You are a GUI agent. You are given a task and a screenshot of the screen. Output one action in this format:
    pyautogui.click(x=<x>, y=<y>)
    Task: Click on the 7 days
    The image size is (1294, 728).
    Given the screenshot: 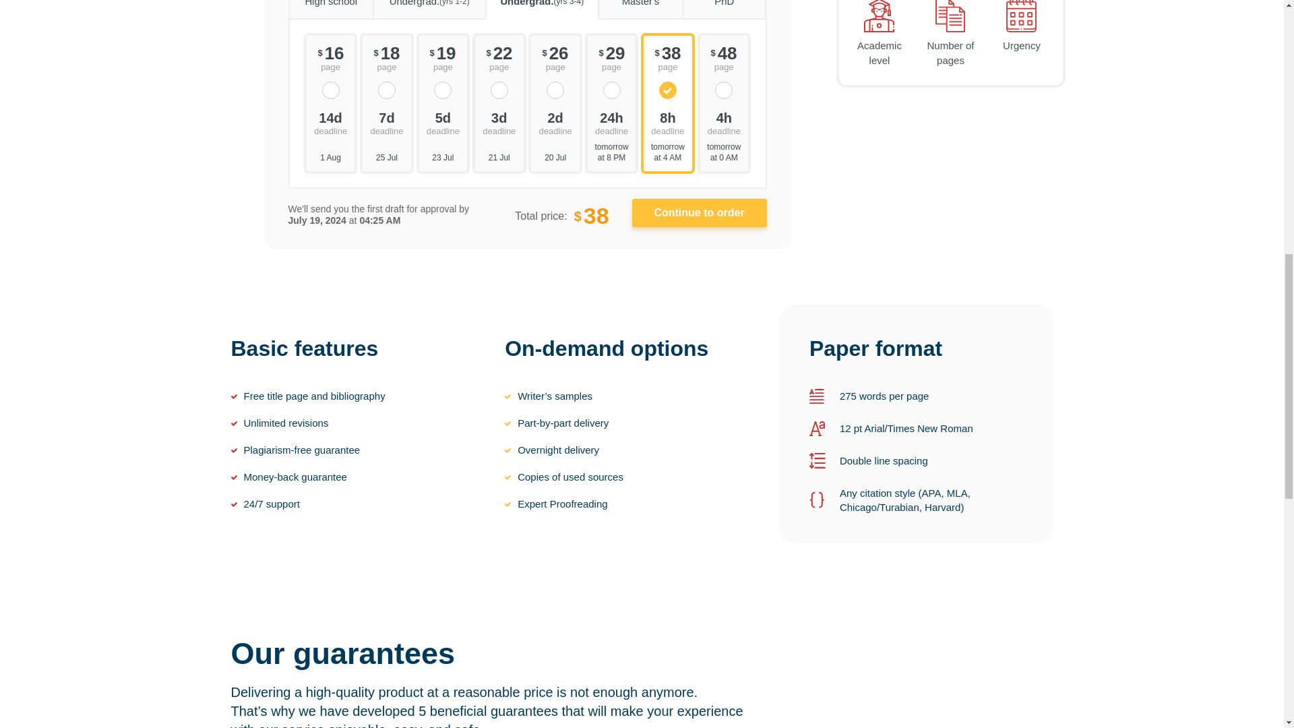 What is the action you would take?
    pyautogui.click(x=387, y=122)
    